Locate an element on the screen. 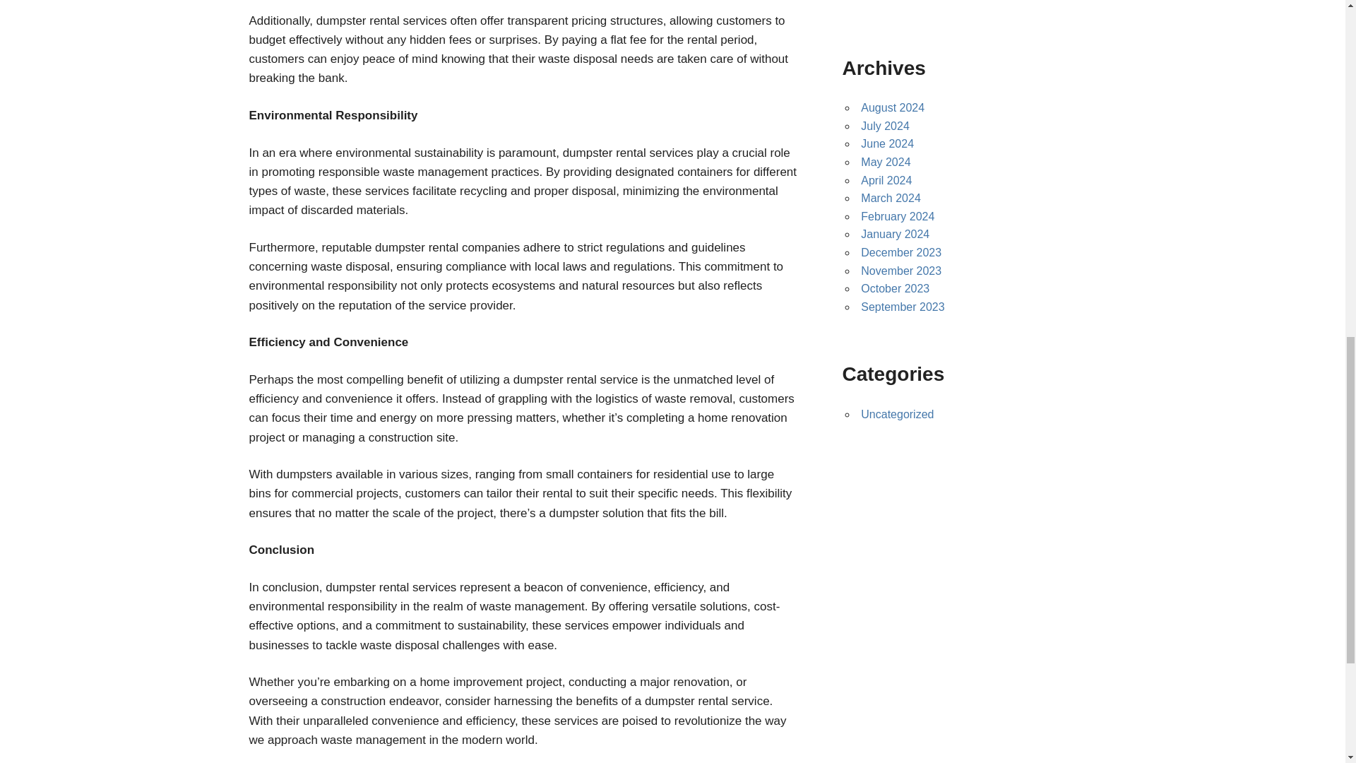  July 2024 is located at coordinates (886, 126).